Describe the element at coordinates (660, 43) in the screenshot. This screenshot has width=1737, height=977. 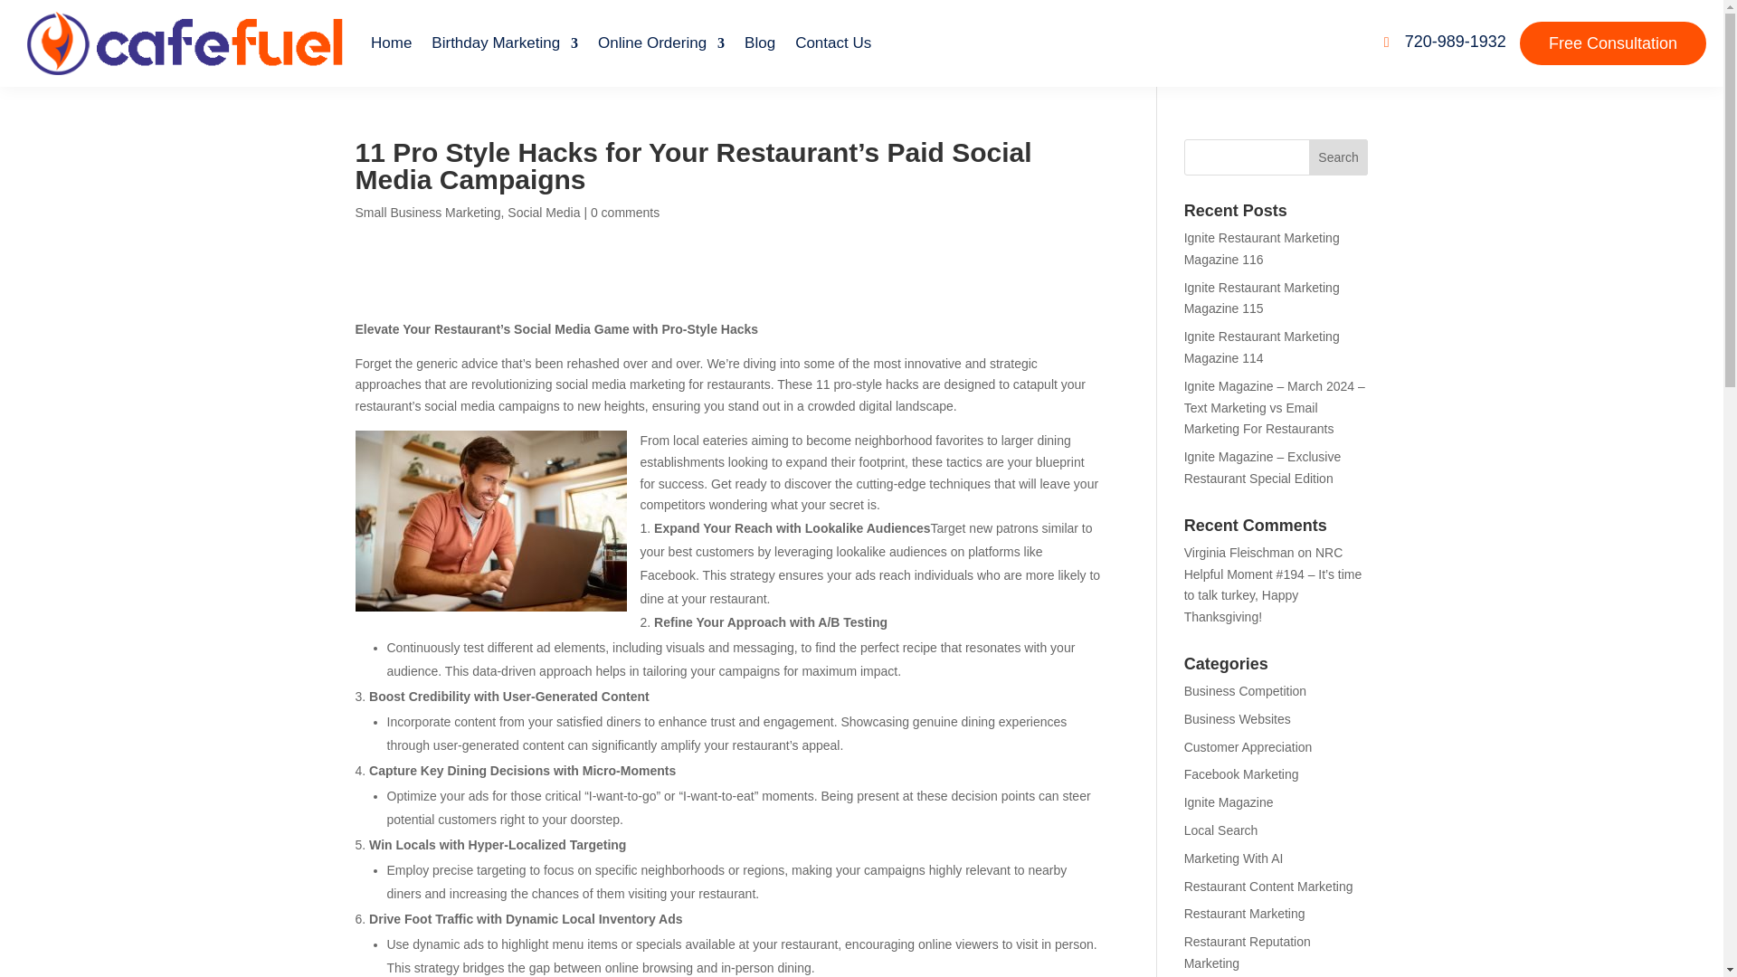
I see `Online Ordering` at that location.